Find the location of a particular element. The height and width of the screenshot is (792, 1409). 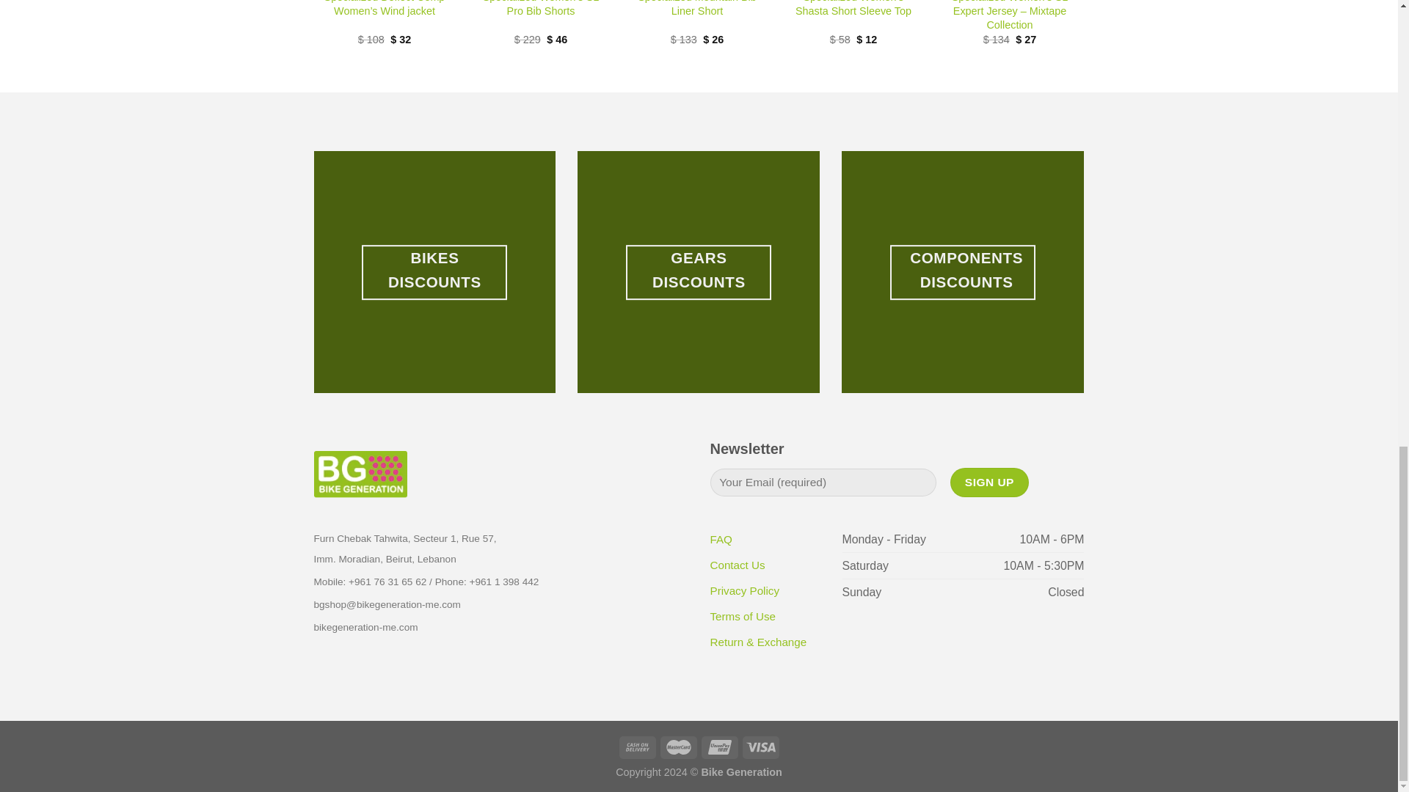

Sign Up is located at coordinates (989, 483).